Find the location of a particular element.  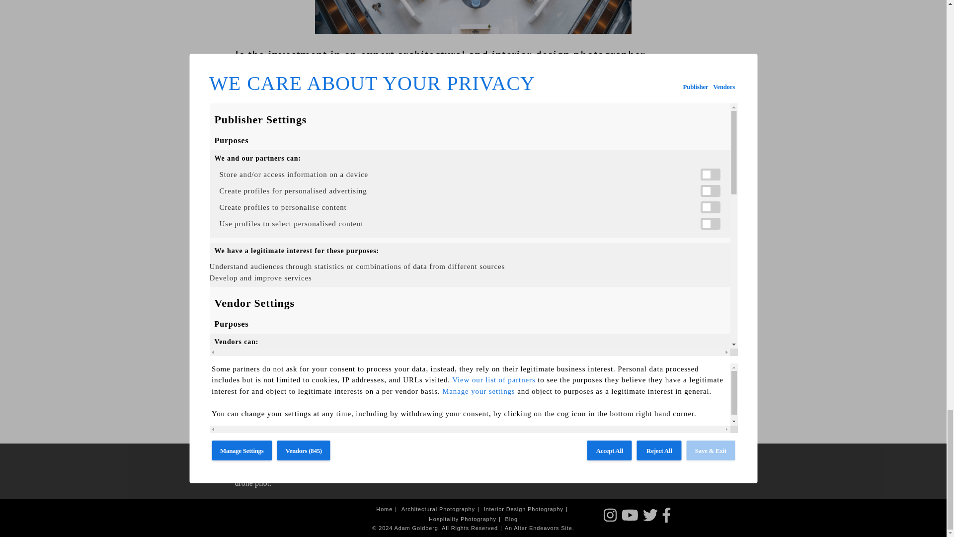

Blog is located at coordinates (512, 519).